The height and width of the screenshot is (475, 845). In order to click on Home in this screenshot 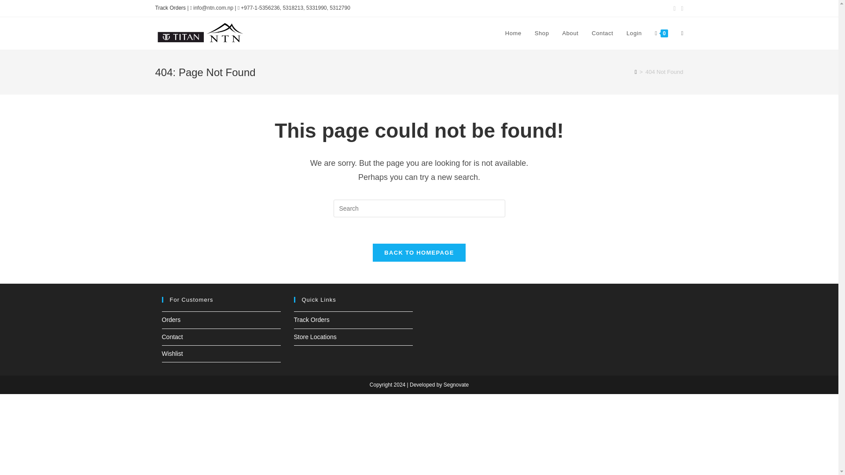, I will do `click(513, 33)`.